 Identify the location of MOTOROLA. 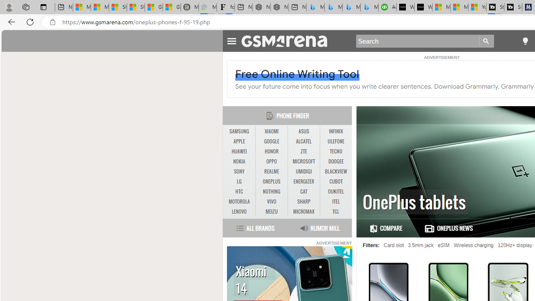
(239, 202).